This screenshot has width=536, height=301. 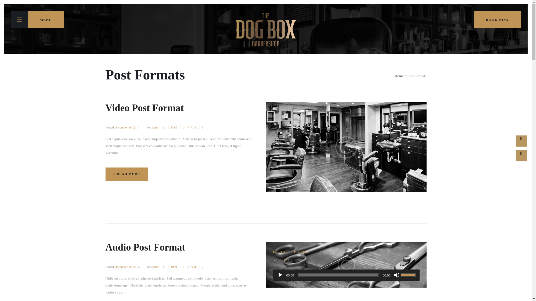 What do you see at coordinates (172, 267) in the screenshot?
I see `0` at bounding box center [172, 267].